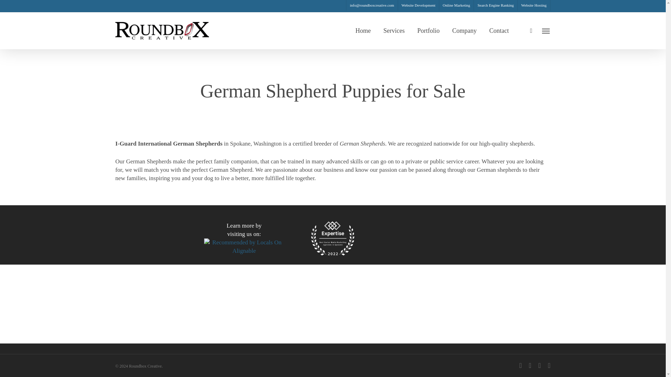 This screenshot has width=671, height=377. Describe the element at coordinates (496, 6) in the screenshot. I see `Search Engine Ranking` at that location.